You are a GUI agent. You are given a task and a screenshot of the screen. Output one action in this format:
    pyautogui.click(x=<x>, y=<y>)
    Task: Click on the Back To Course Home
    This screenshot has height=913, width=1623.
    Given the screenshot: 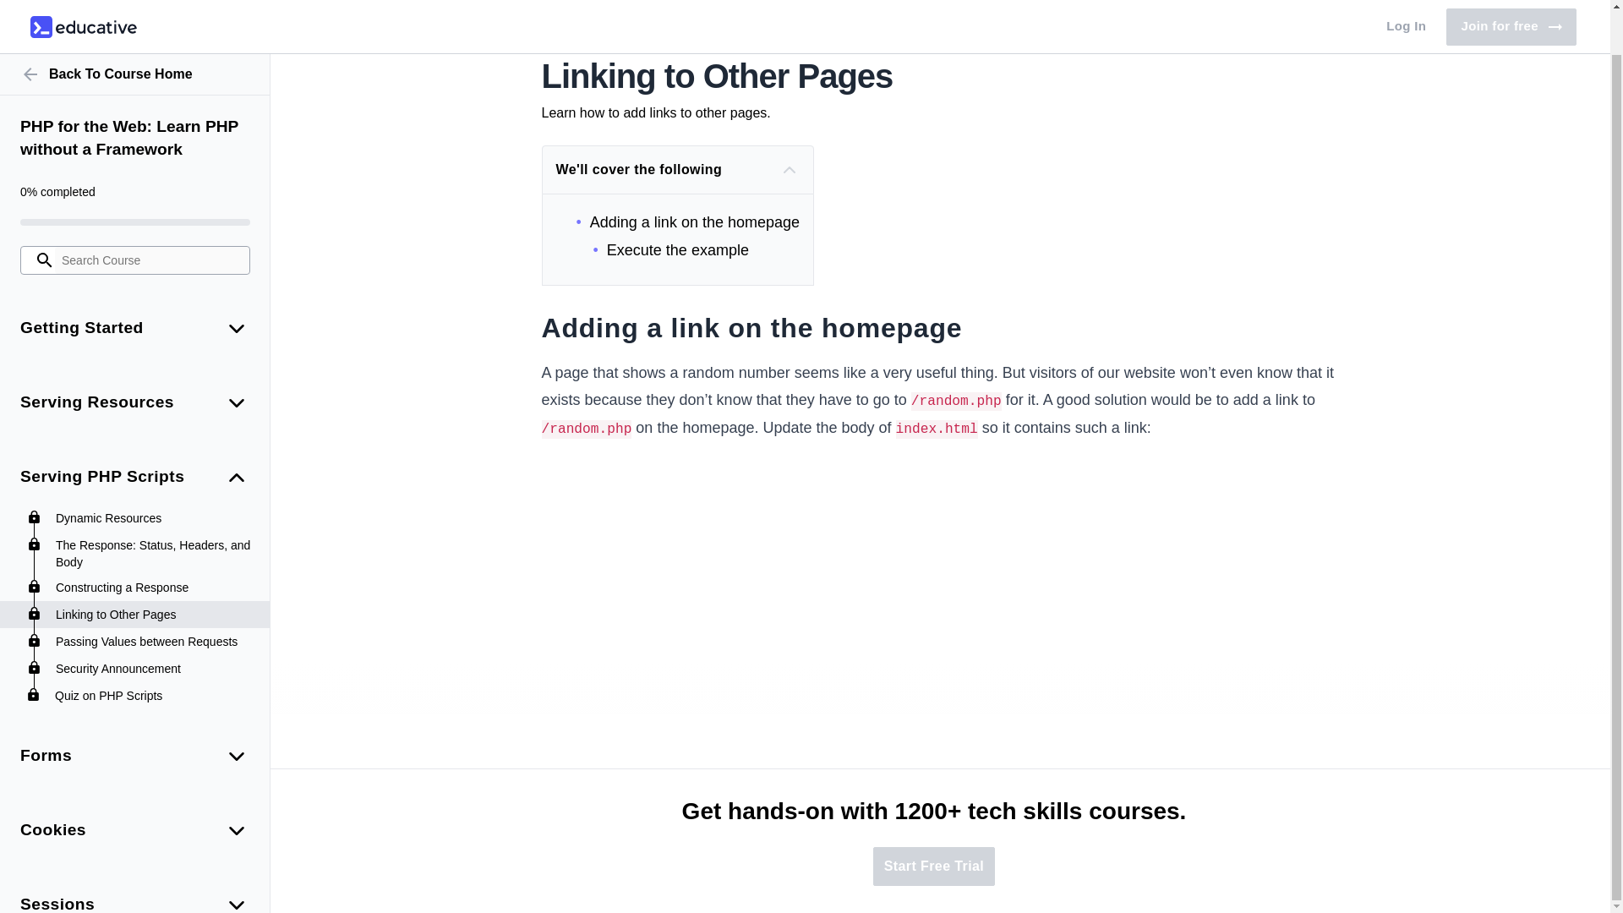 What is the action you would take?
    pyautogui.click(x=135, y=29)
    